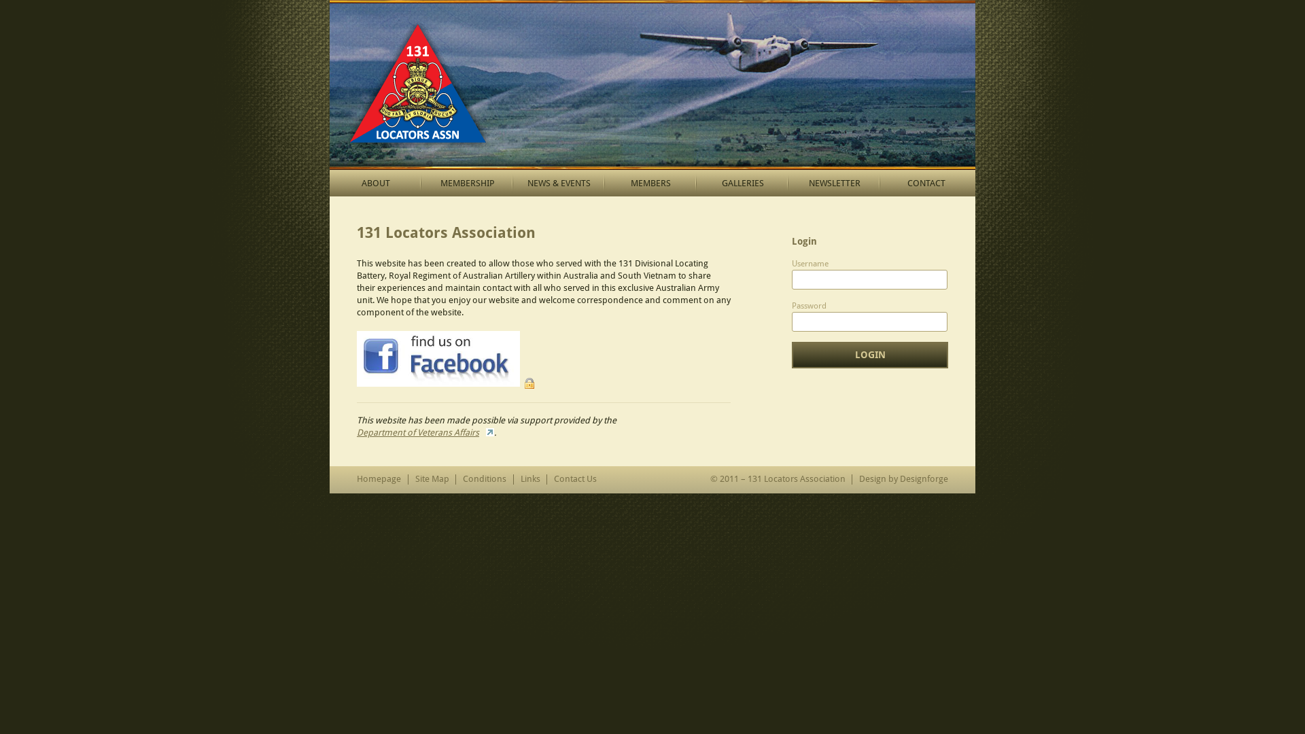  What do you see at coordinates (652, 85) in the screenshot?
I see `Return to Homepage` at bounding box center [652, 85].